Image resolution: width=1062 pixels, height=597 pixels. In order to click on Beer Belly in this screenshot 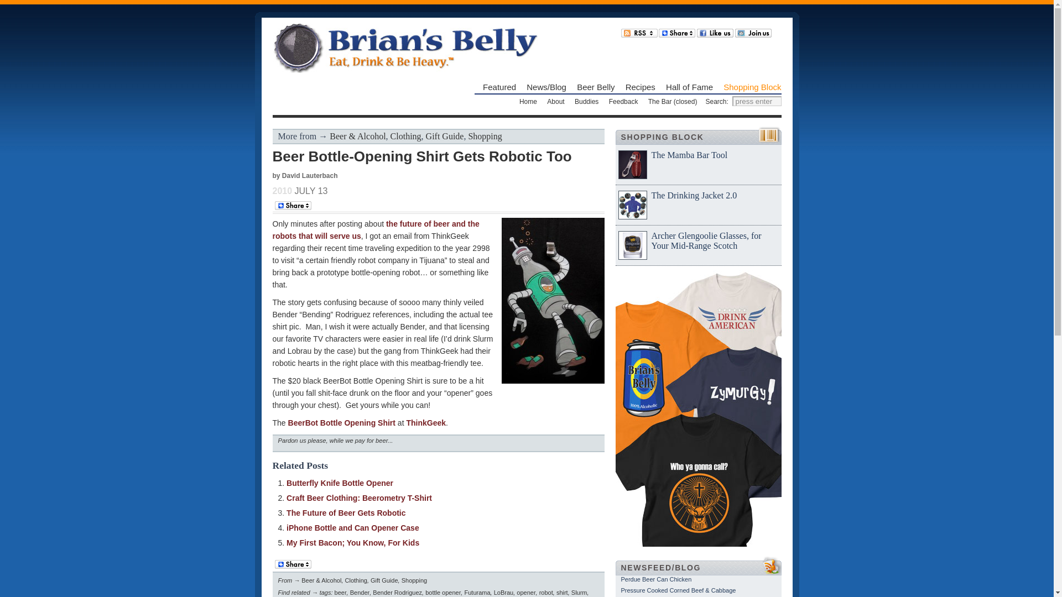, I will do `click(595, 87)`.